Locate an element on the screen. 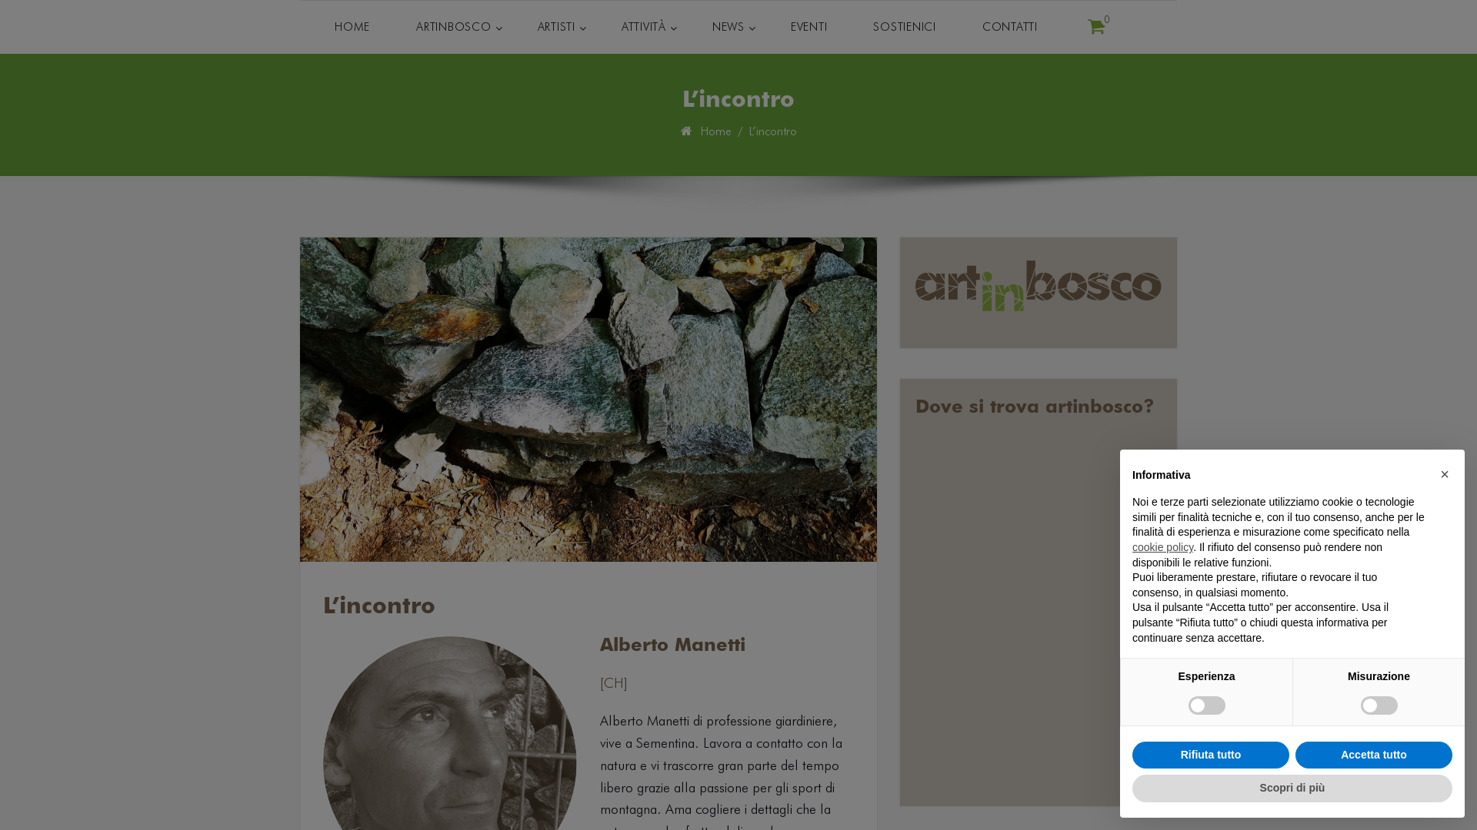 This screenshot has width=1477, height=830. HOME is located at coordinates (352, 28).